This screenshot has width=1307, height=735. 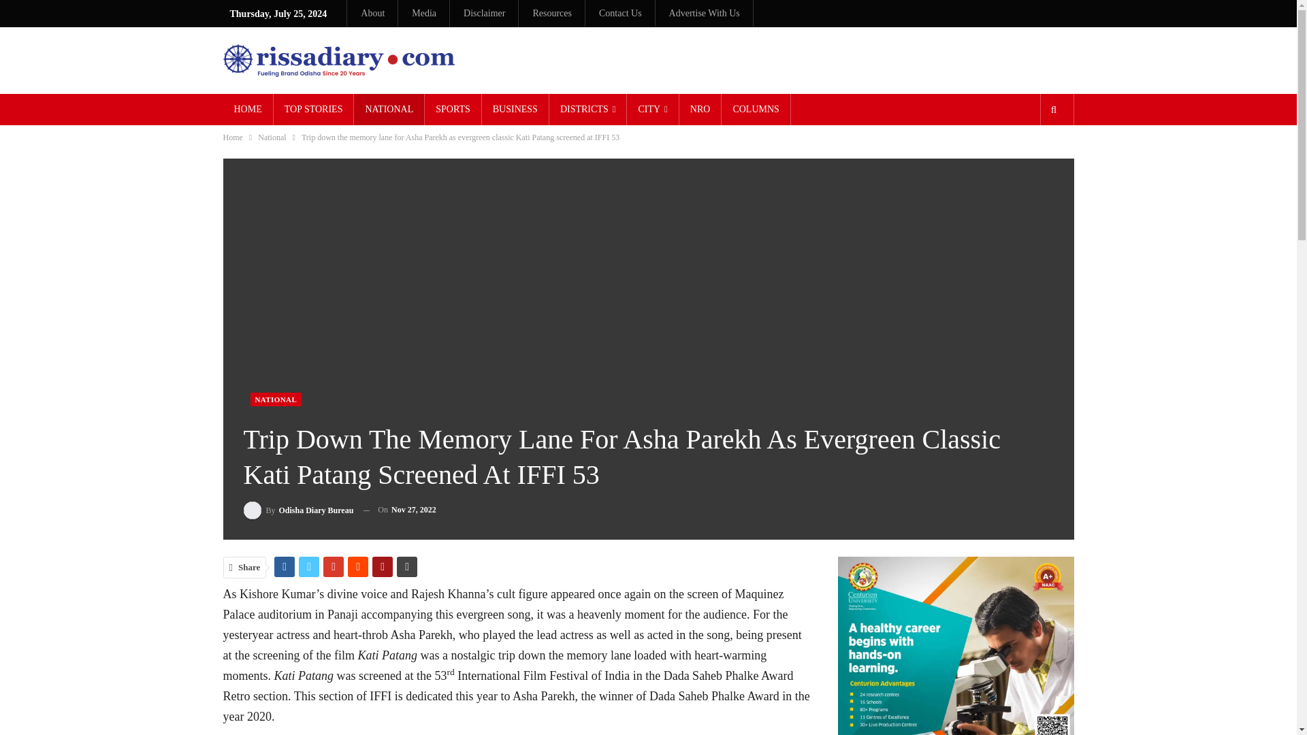 What do you see at coordinates (588, 109) in the screenshot?
I see `DISTRICTS` at bounding box center [588, 109].